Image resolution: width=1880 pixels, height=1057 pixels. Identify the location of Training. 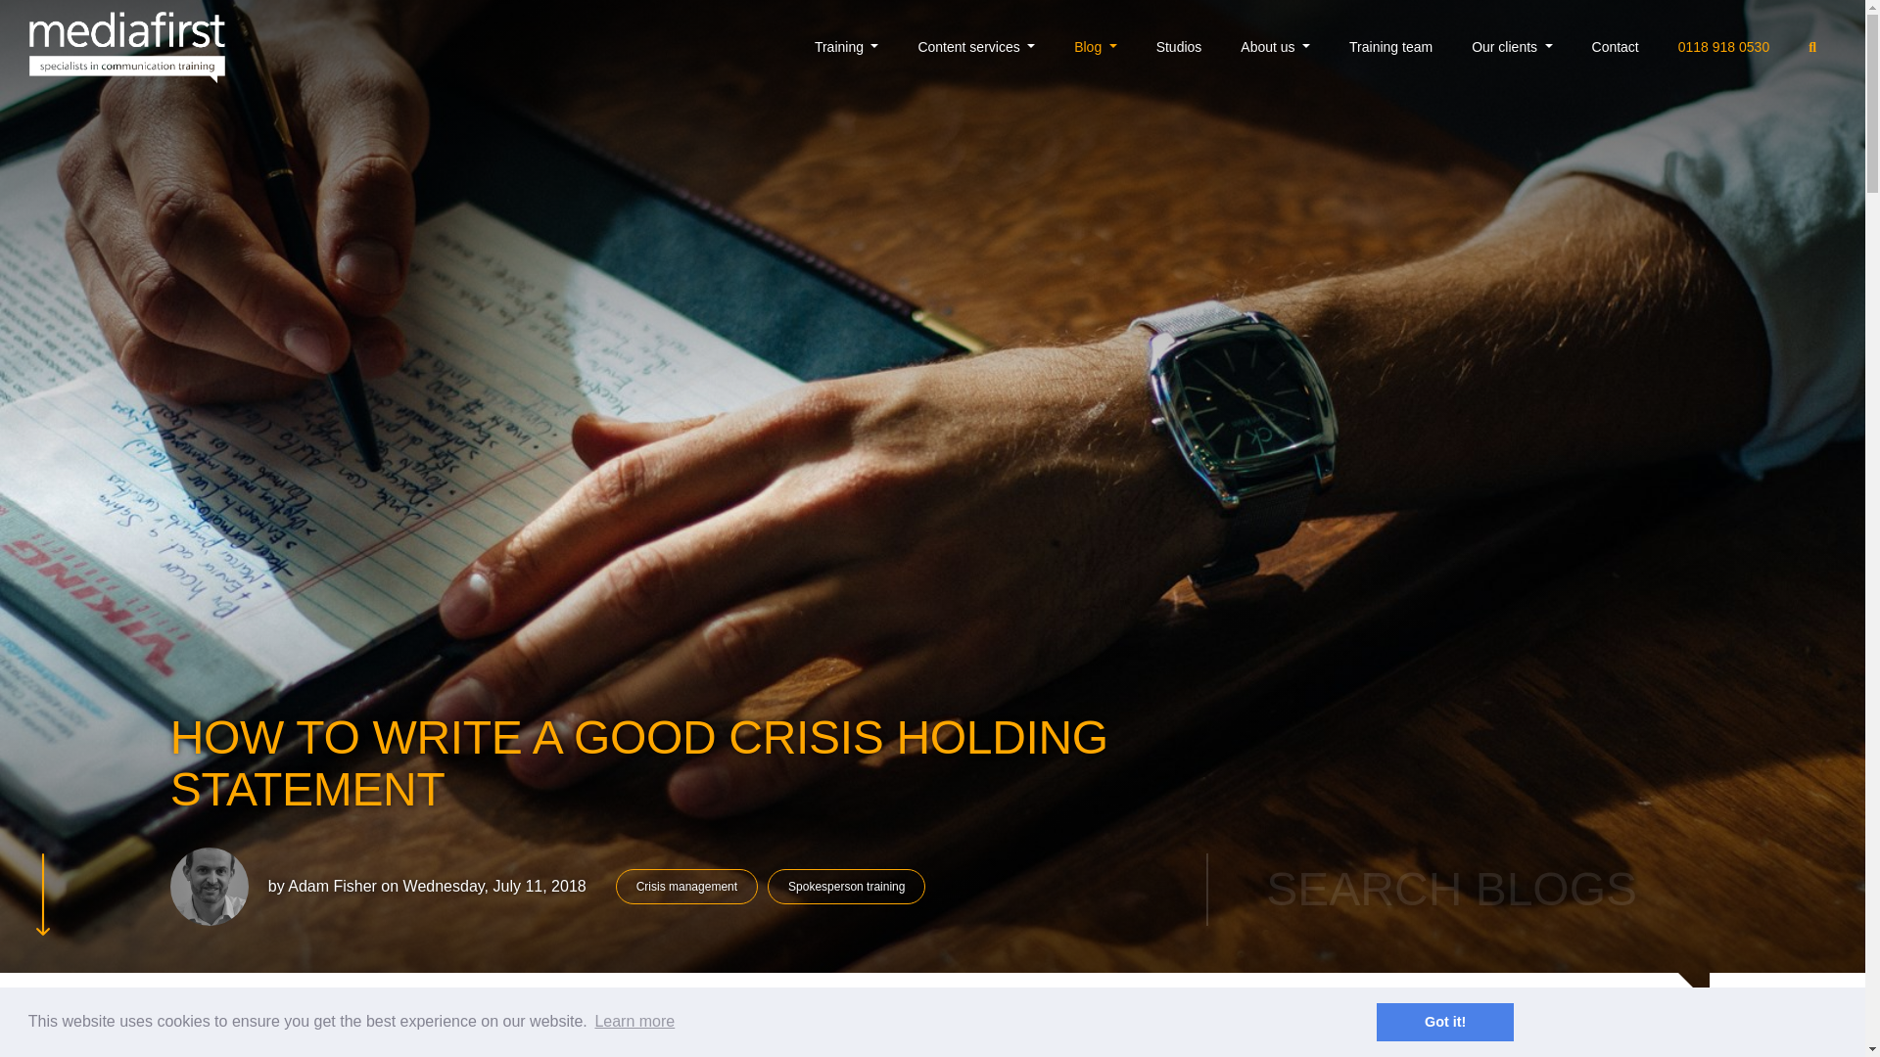
(846, 47).